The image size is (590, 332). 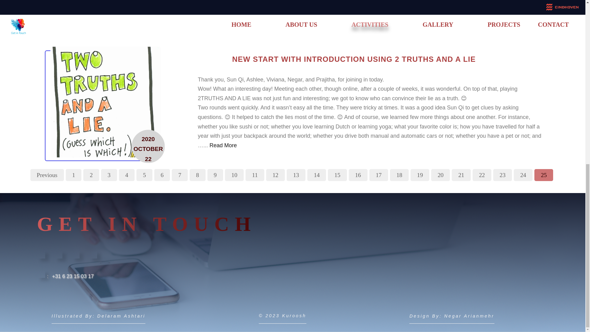 I want to click on 11, so click(x=254, y=175).